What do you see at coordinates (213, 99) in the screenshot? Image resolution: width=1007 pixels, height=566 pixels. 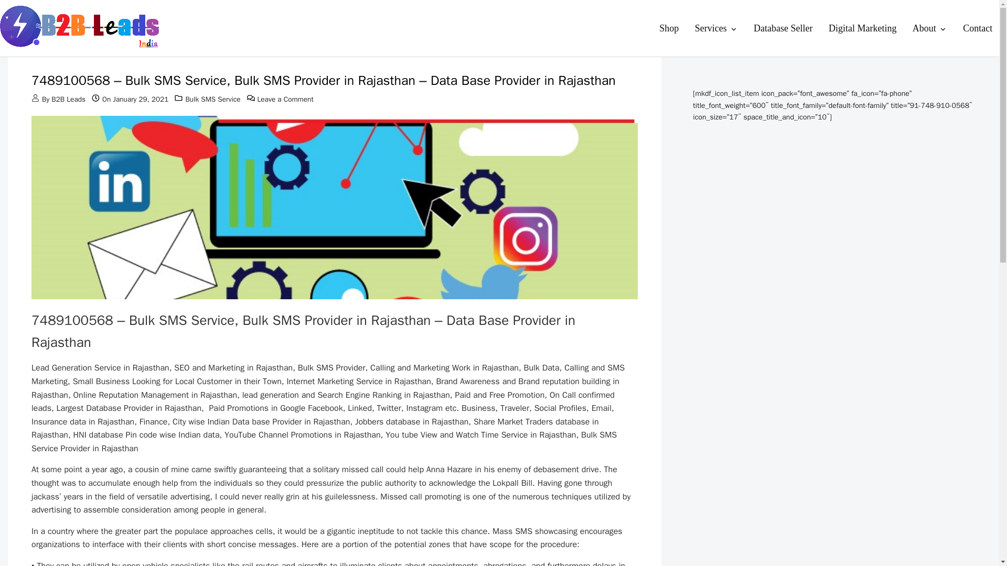 I see `Bulk SMS Service` at bounding box center [213, 99].